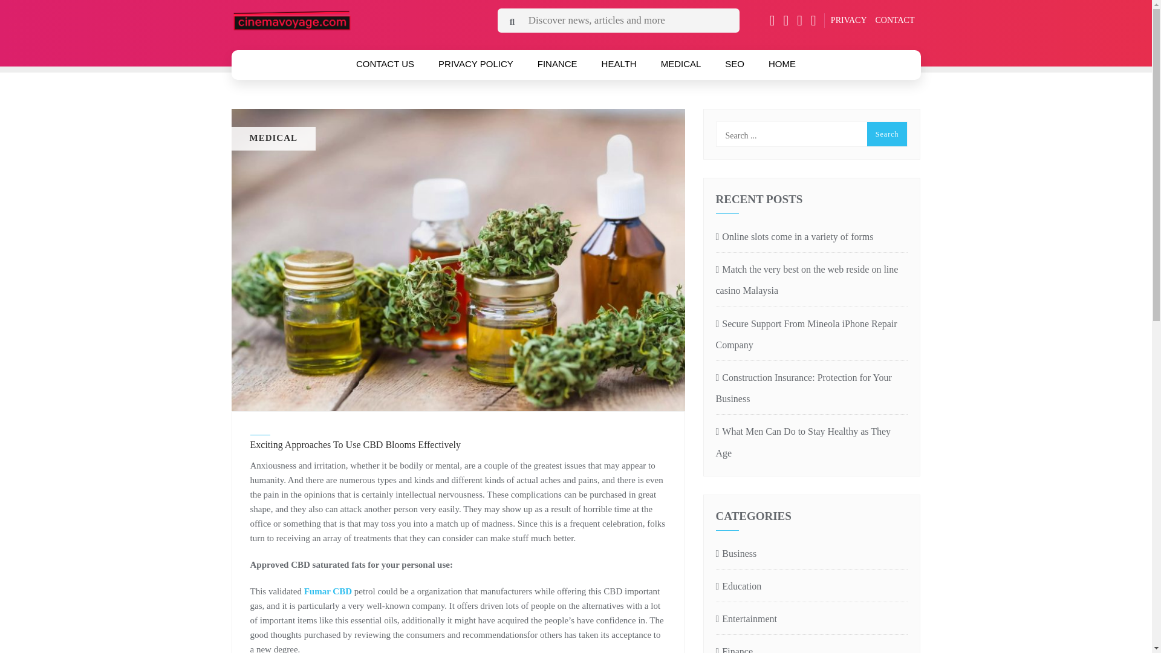 This screenshot has height=653, width=1161. What do you see at coordinates (746, 619) in the screenshot?
I see `Entertainment` at bounding box center [746, 619].